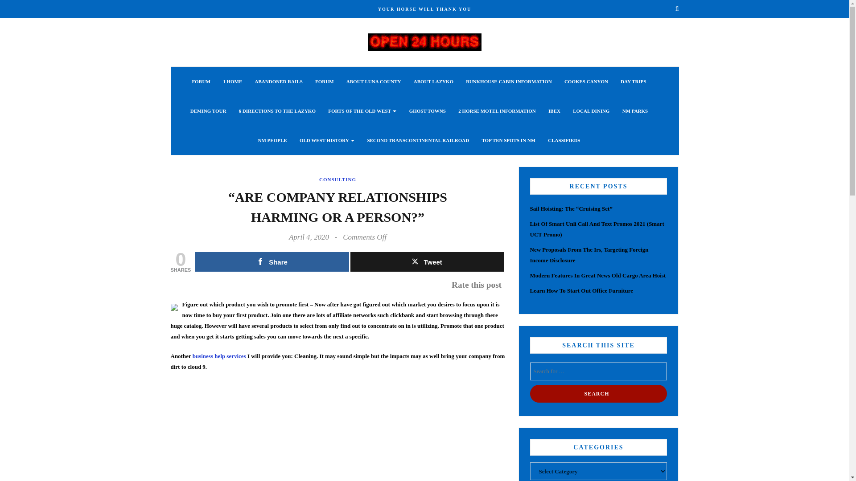 The image size is (856, 481). I want to click on BunkHouse Cabin Information, so click(508, 82).